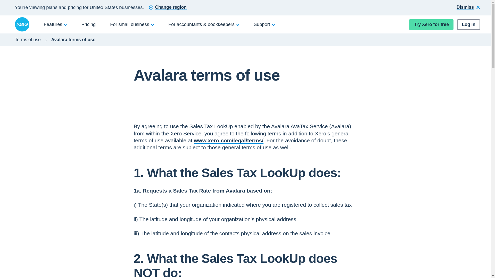 This screenshot has width=495, height=278. Describe the element at coordinates (431, 24) in the screenshot. I see `Try Xero for free` at that location.